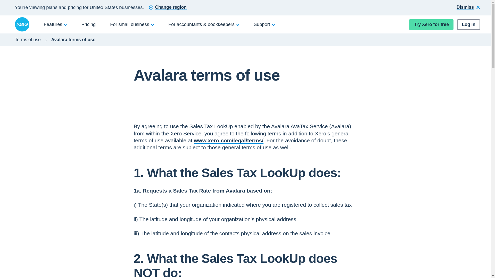 This screenshot has width=495, height=278. Describe the element at coordinates (431, 24) in the screenshot. I see `Try Xero for free` at that location.